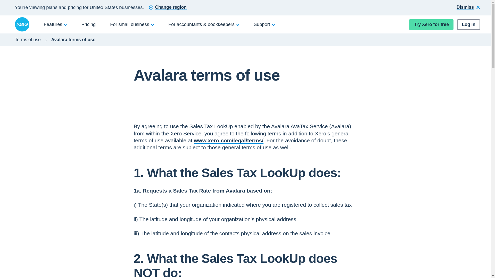 This screenshot has width=495, height=278. Describe the element at coordinates (431, 24) in the screenshot. I see `Try Xero for free` at that location.